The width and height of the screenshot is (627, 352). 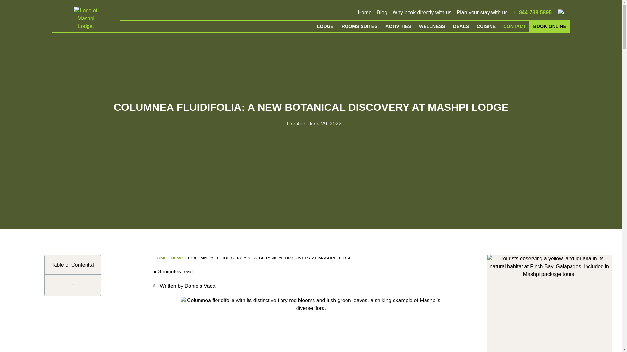 What do you see at coordinates (482, 12) in the screenshot?
I see `Plan your stay with us` at bounding box center [482, 12].